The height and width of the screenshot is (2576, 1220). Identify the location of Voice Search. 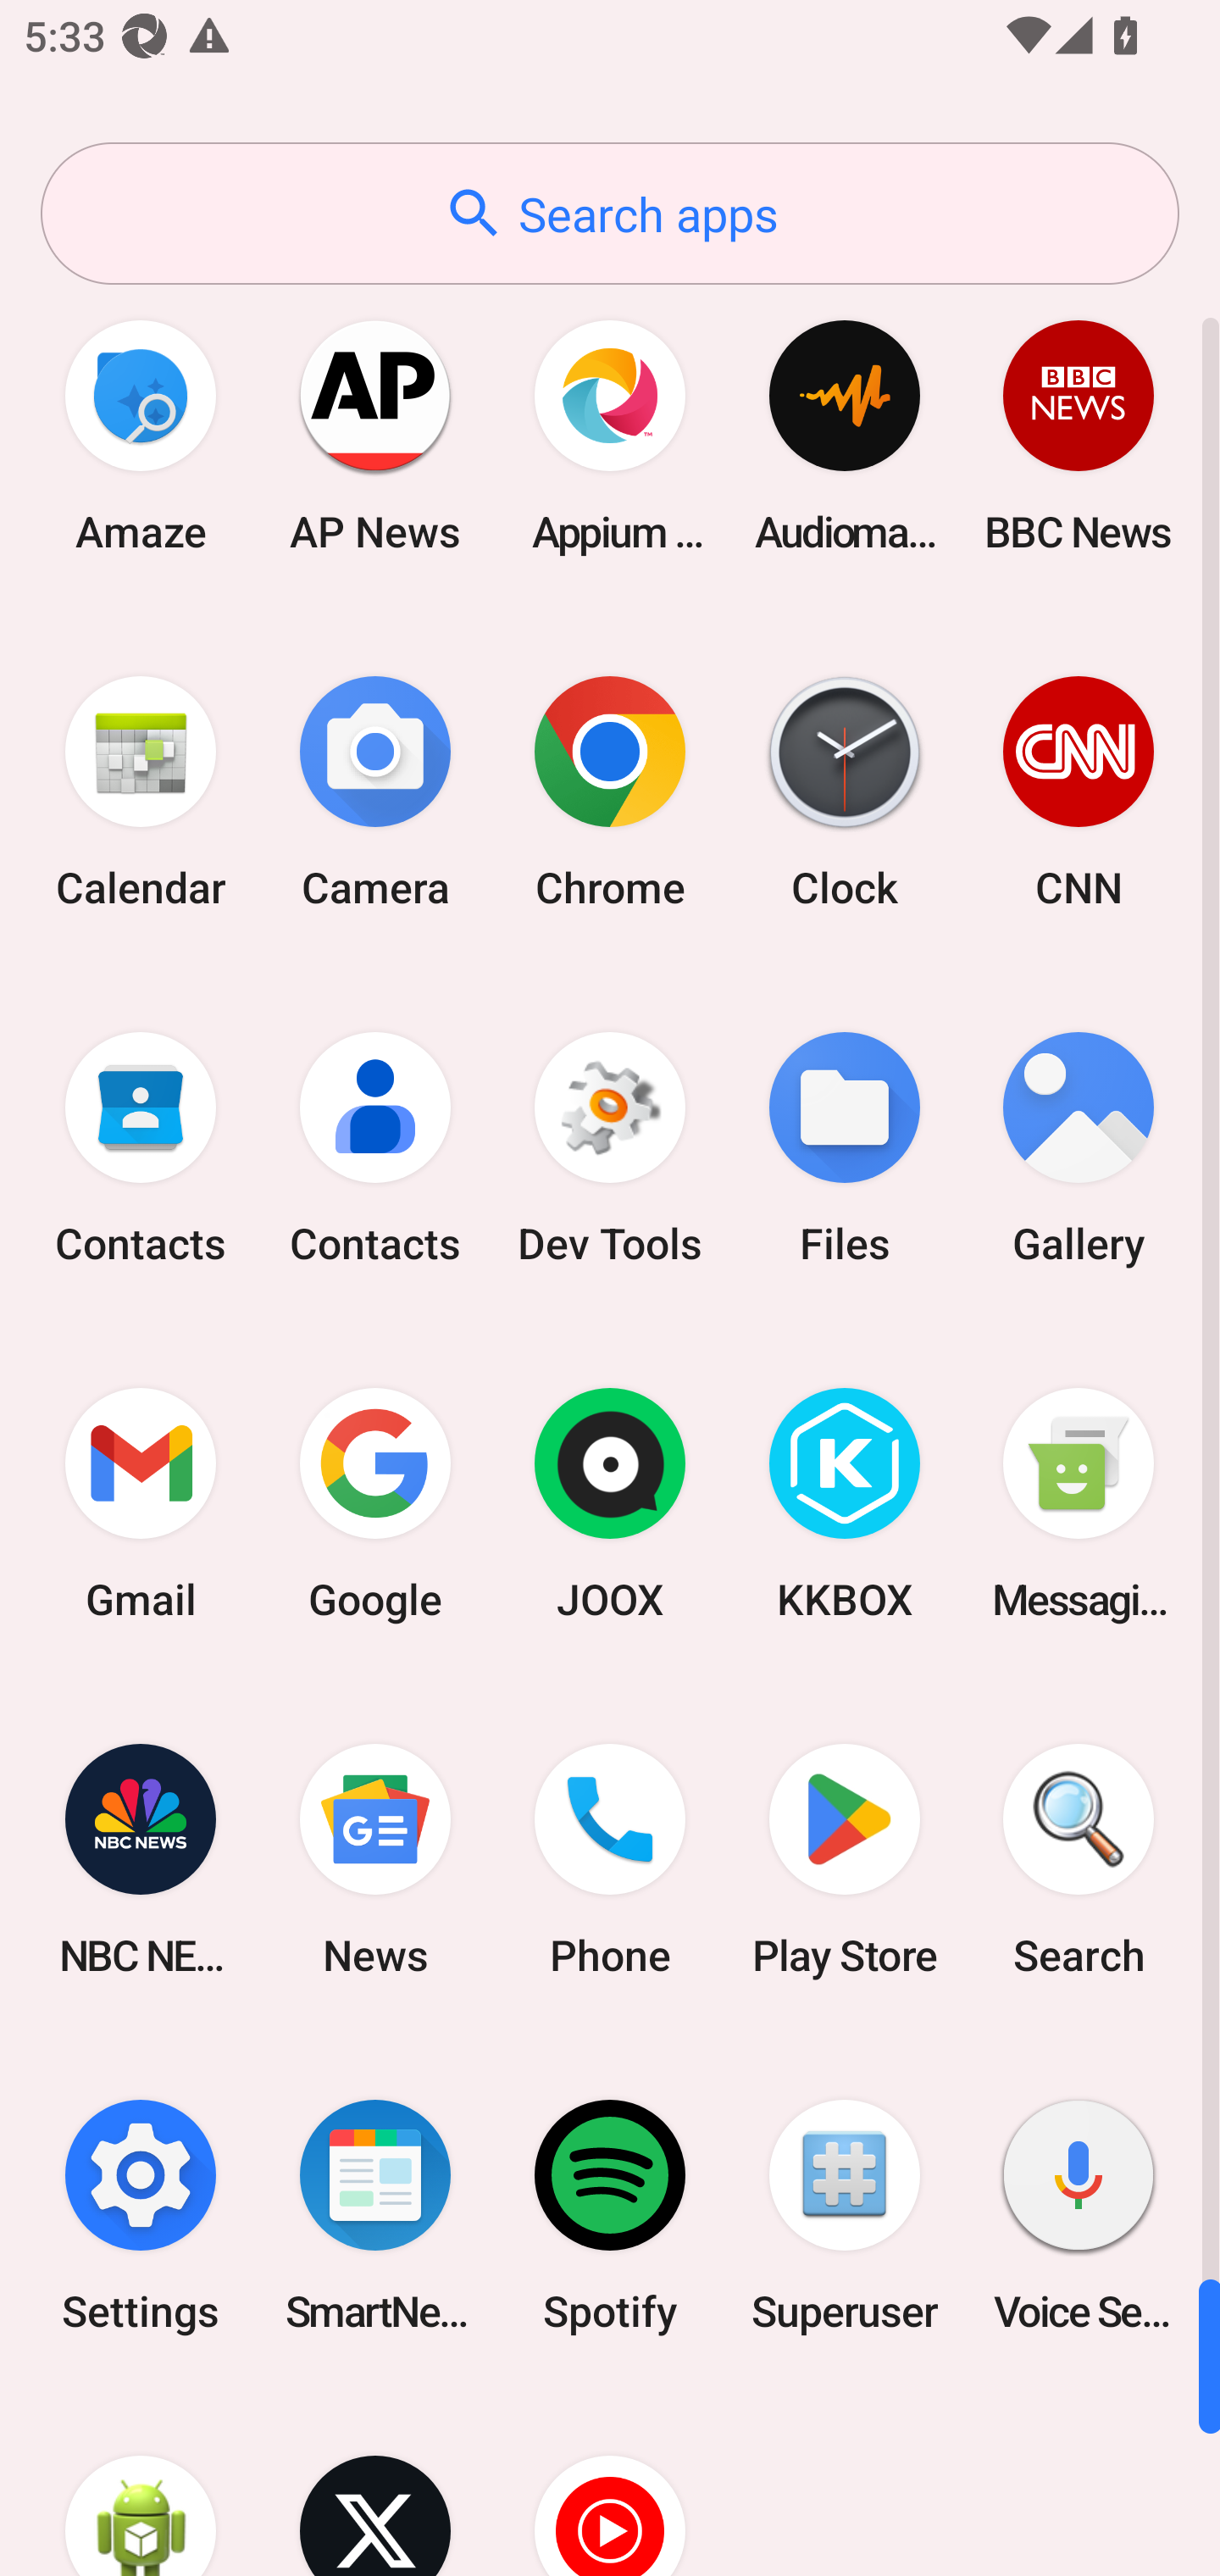
(1079, 2215).